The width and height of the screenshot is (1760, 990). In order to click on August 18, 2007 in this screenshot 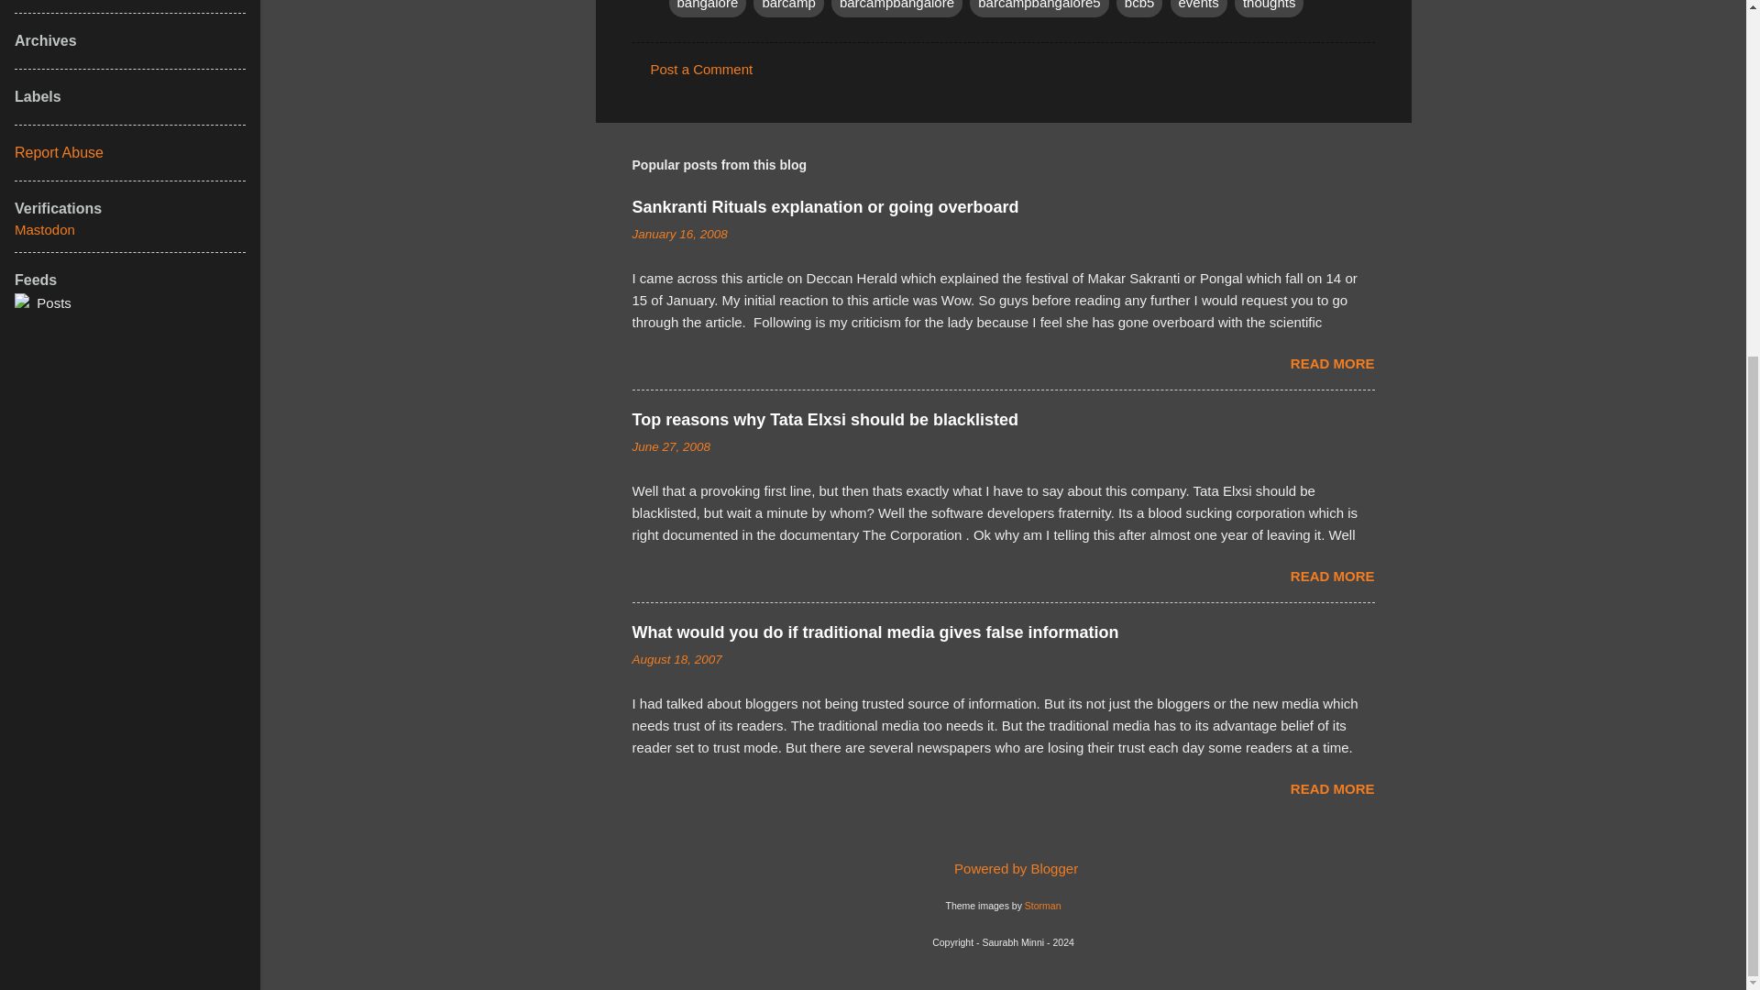, I will do `click(676, 658)`.